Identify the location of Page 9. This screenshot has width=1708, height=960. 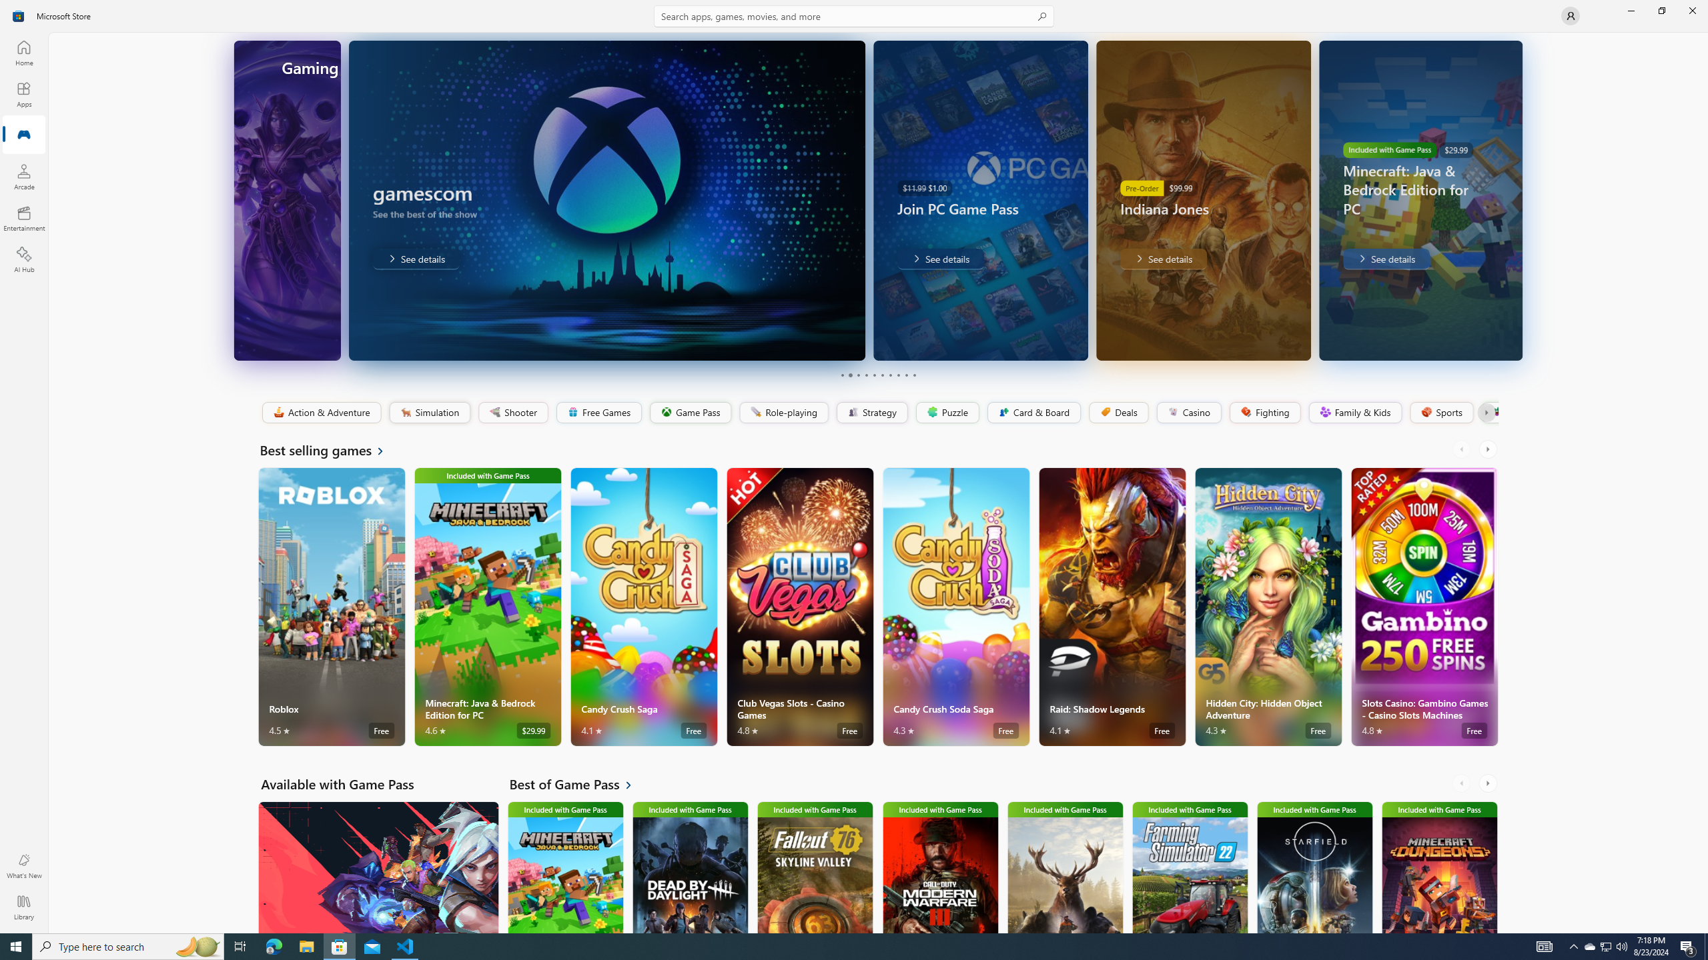
(906, 375).